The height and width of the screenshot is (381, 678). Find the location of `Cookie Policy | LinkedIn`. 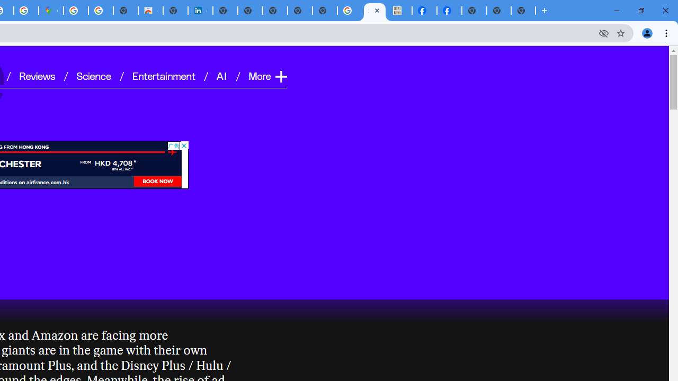

Cookie Policy | LinkedIn is located at coordinates (200, 11).